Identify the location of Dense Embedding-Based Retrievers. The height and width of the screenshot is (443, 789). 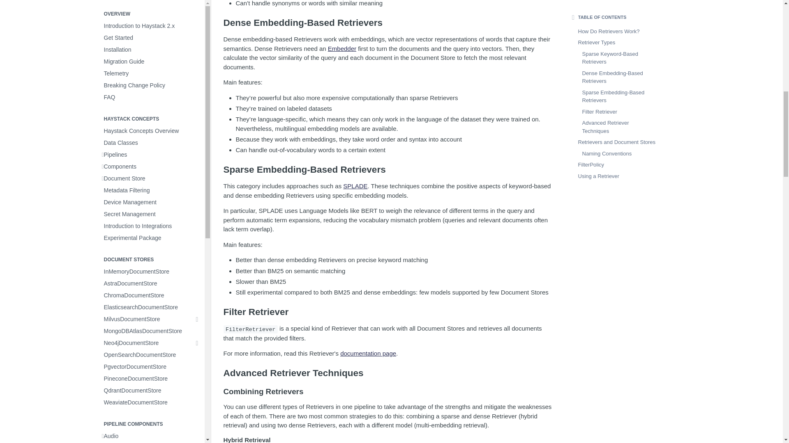
(388, 23).